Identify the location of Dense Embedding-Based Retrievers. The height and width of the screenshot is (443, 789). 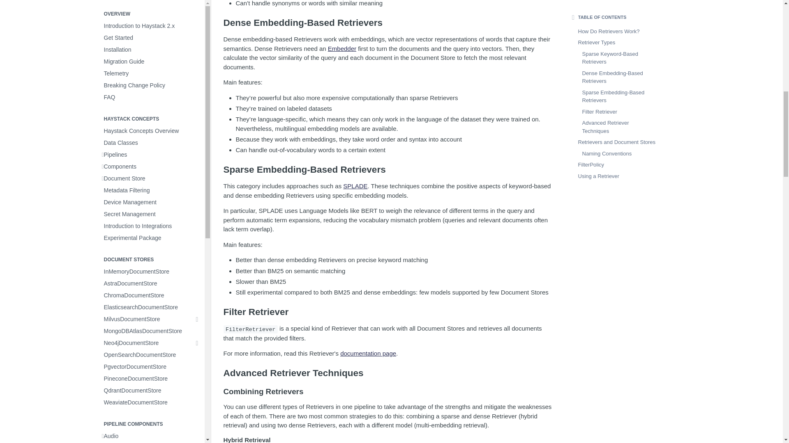
(388, 23).